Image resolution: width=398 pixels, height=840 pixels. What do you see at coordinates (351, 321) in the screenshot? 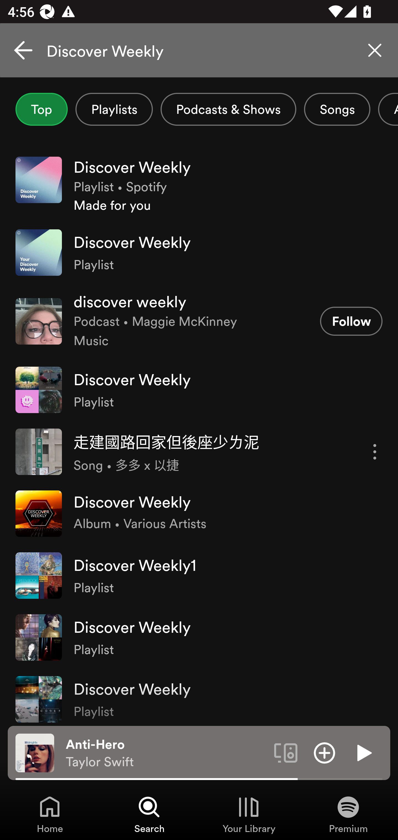
I see `Follow` at bounding box center [351, 321].